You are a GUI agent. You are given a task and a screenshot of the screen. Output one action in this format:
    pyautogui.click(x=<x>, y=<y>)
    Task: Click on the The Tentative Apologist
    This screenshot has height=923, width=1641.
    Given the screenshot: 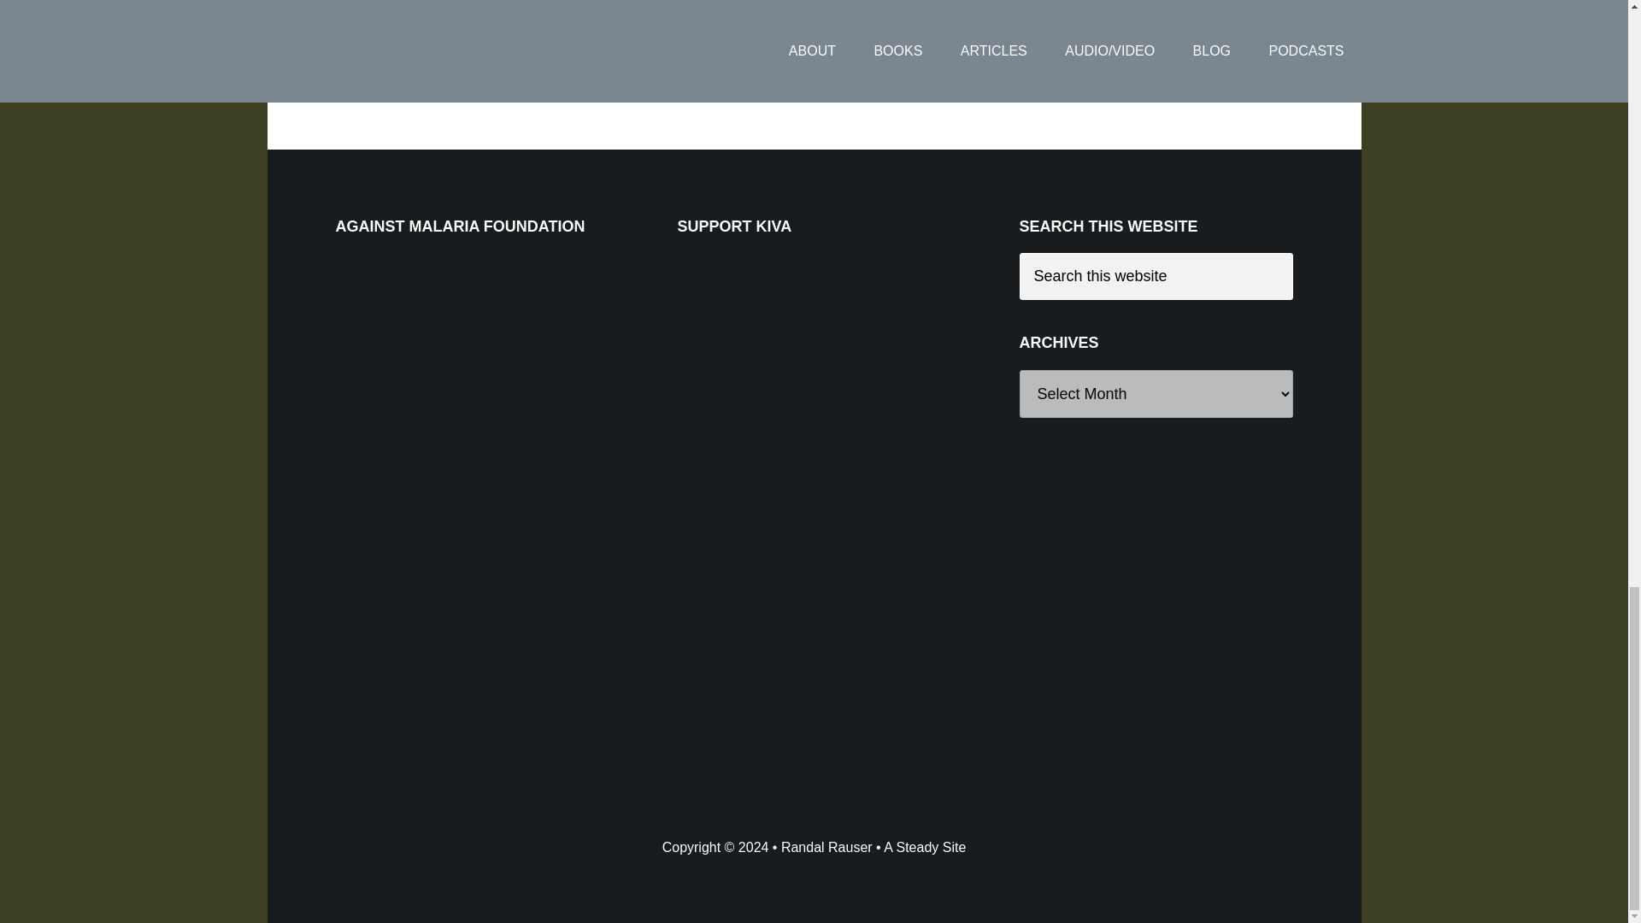 What is the action you would take?
    pyautogui.click(x=484, y=47)
    